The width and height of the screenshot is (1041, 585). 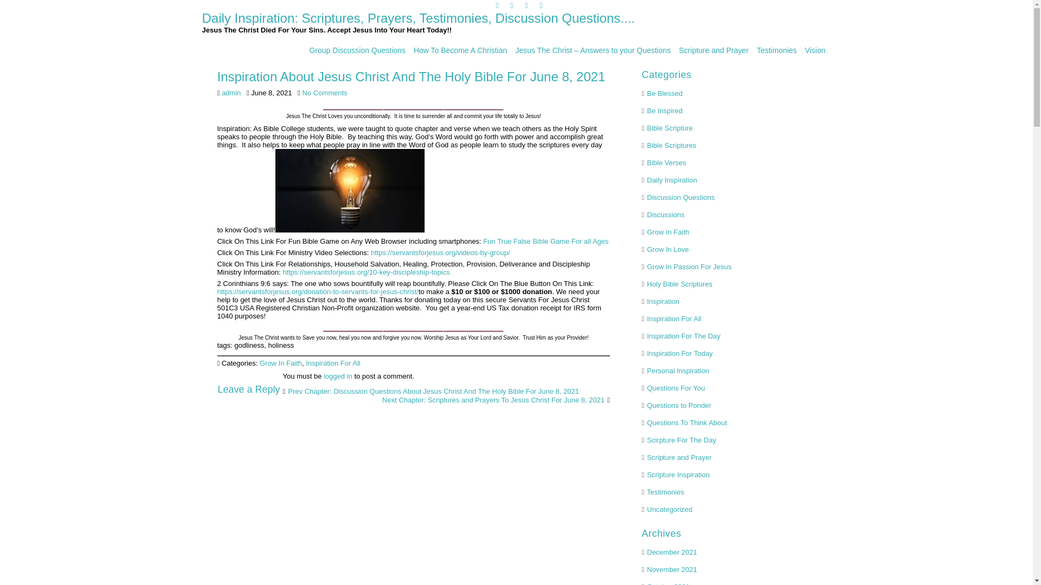 I want to click on How To Become A Christian, so click(x=460, y=50).